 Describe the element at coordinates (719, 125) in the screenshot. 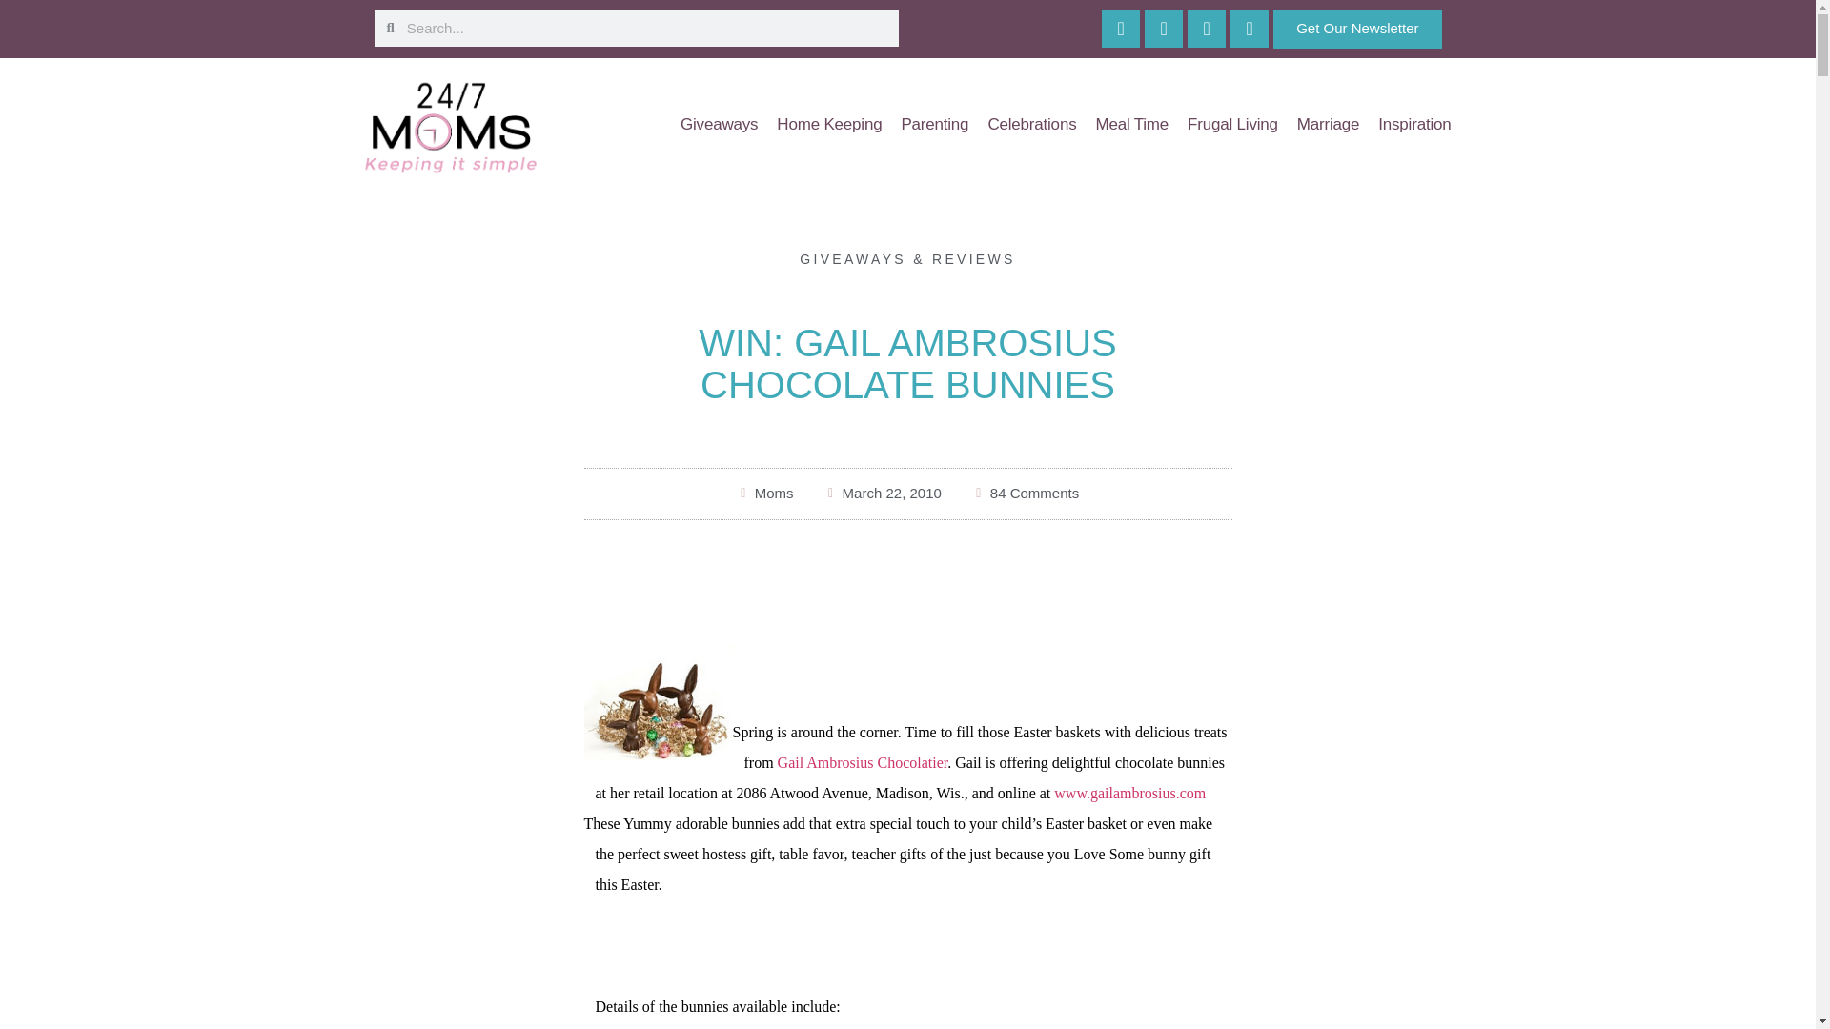

I see `Giveaways` at that location.